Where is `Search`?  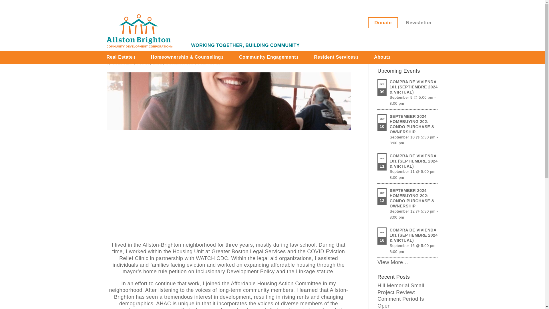 Search is located at coordinates (428, 54).